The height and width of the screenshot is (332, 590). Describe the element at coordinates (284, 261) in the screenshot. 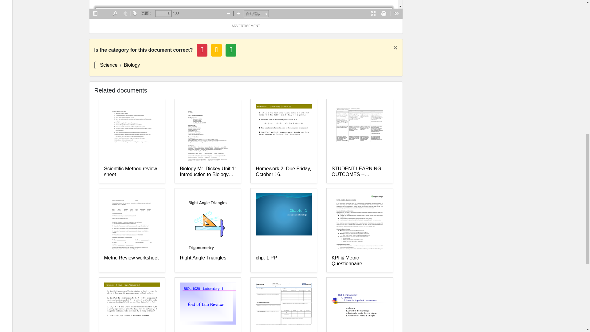

I see `chp. 1 PP` at that location.